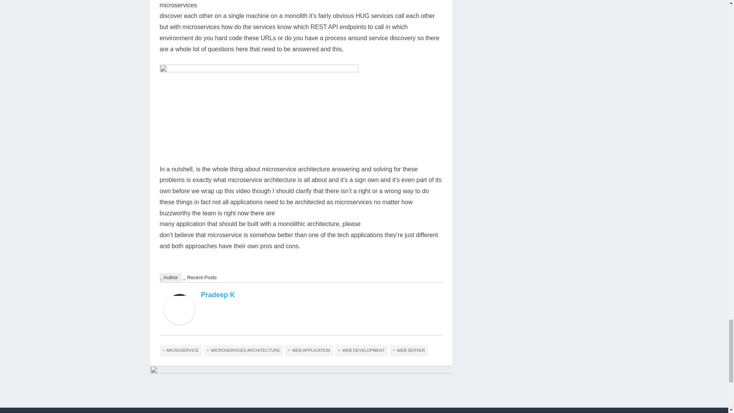  What do you see at coordinates (180, 322) in the screenshot?
I see `Pradeep K` at bounding box center [180, 322].